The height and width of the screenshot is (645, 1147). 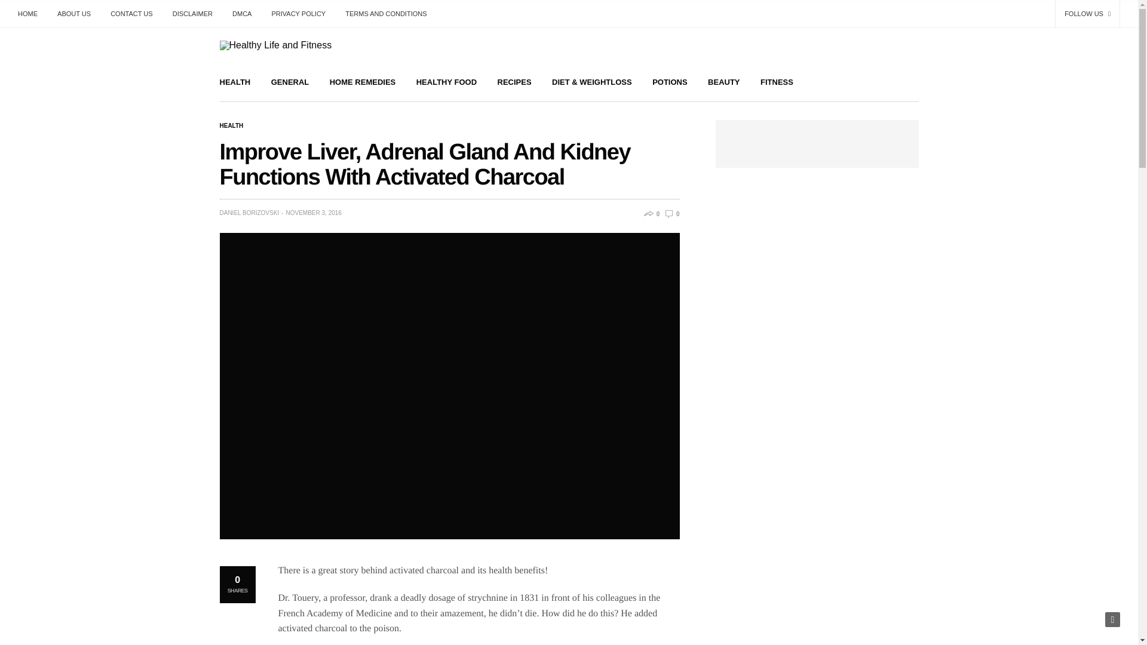 What do you see at coordinates (670, 81) in the screenshot?
I see `POTIONS` at bounding box center [670, 81].